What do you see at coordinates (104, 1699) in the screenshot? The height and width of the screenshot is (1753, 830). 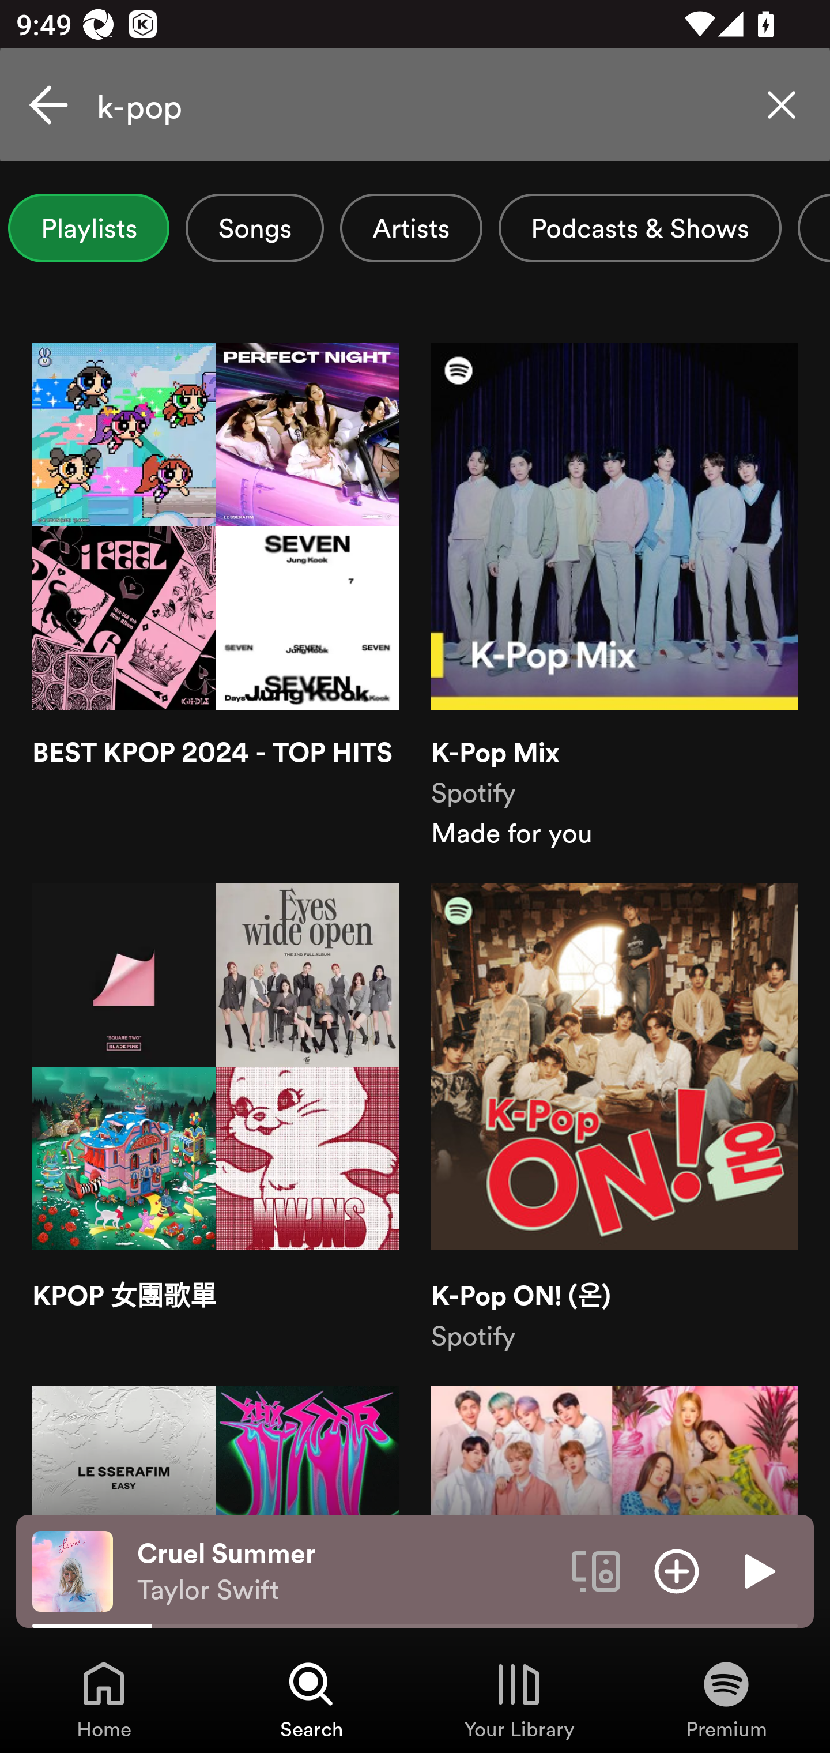 I see `Home, Tab 1 of 4 Home Home` at bounding box center [104, 1699].